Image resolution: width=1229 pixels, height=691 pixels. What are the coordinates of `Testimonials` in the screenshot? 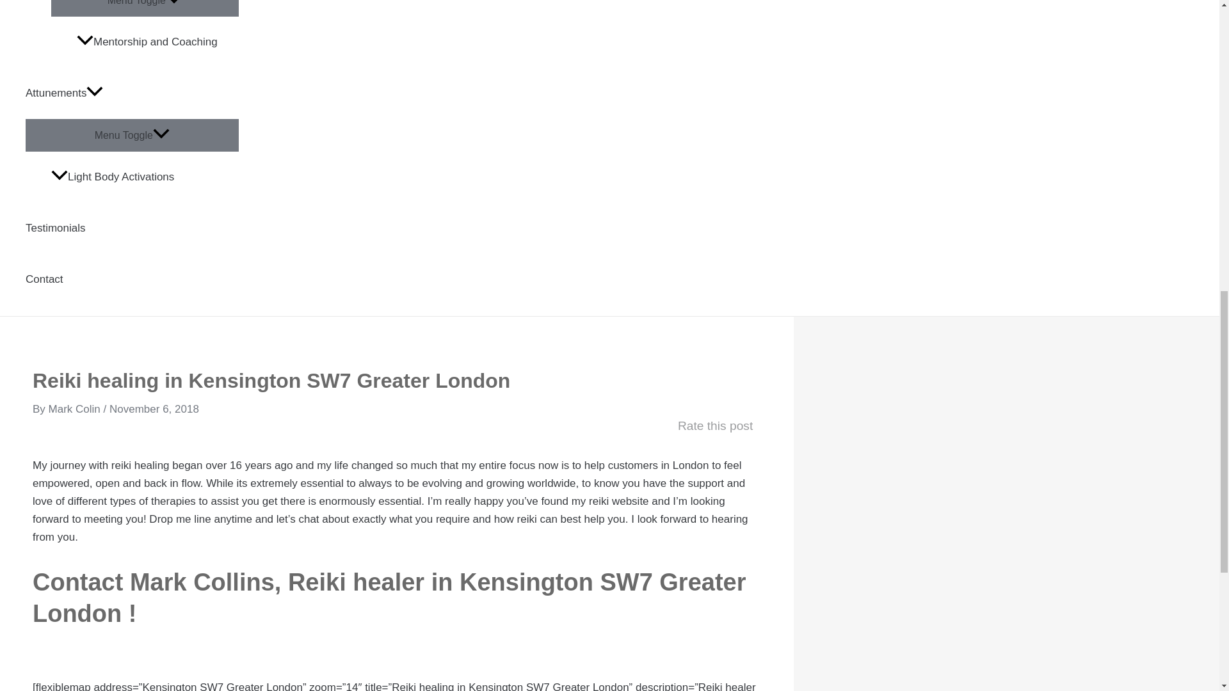 It's located at (132, 228).